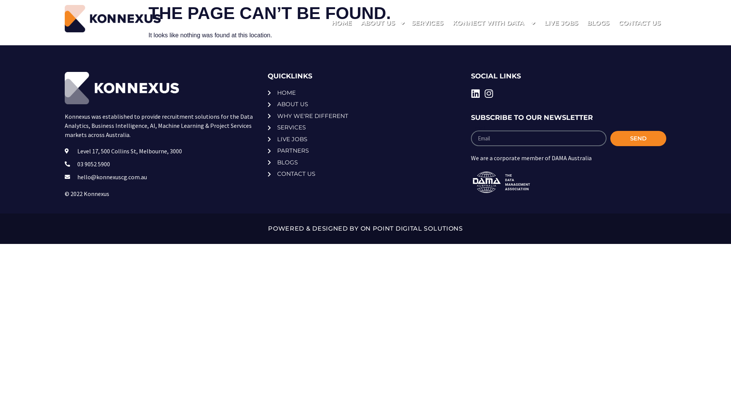 This screenshot has height=411, width=731. I want to click on HOME, so click(342, 23).